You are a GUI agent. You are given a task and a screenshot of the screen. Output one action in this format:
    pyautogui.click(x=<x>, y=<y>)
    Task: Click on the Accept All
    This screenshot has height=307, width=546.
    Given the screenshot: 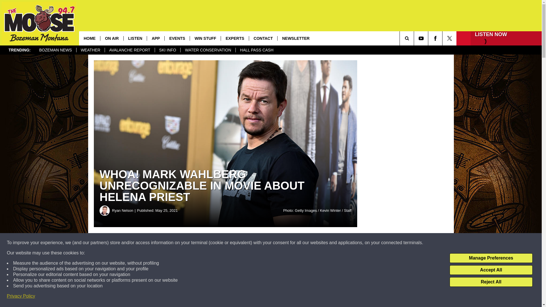 What is the action you would take?
    pyautogui.click(x=491, y=270)
    